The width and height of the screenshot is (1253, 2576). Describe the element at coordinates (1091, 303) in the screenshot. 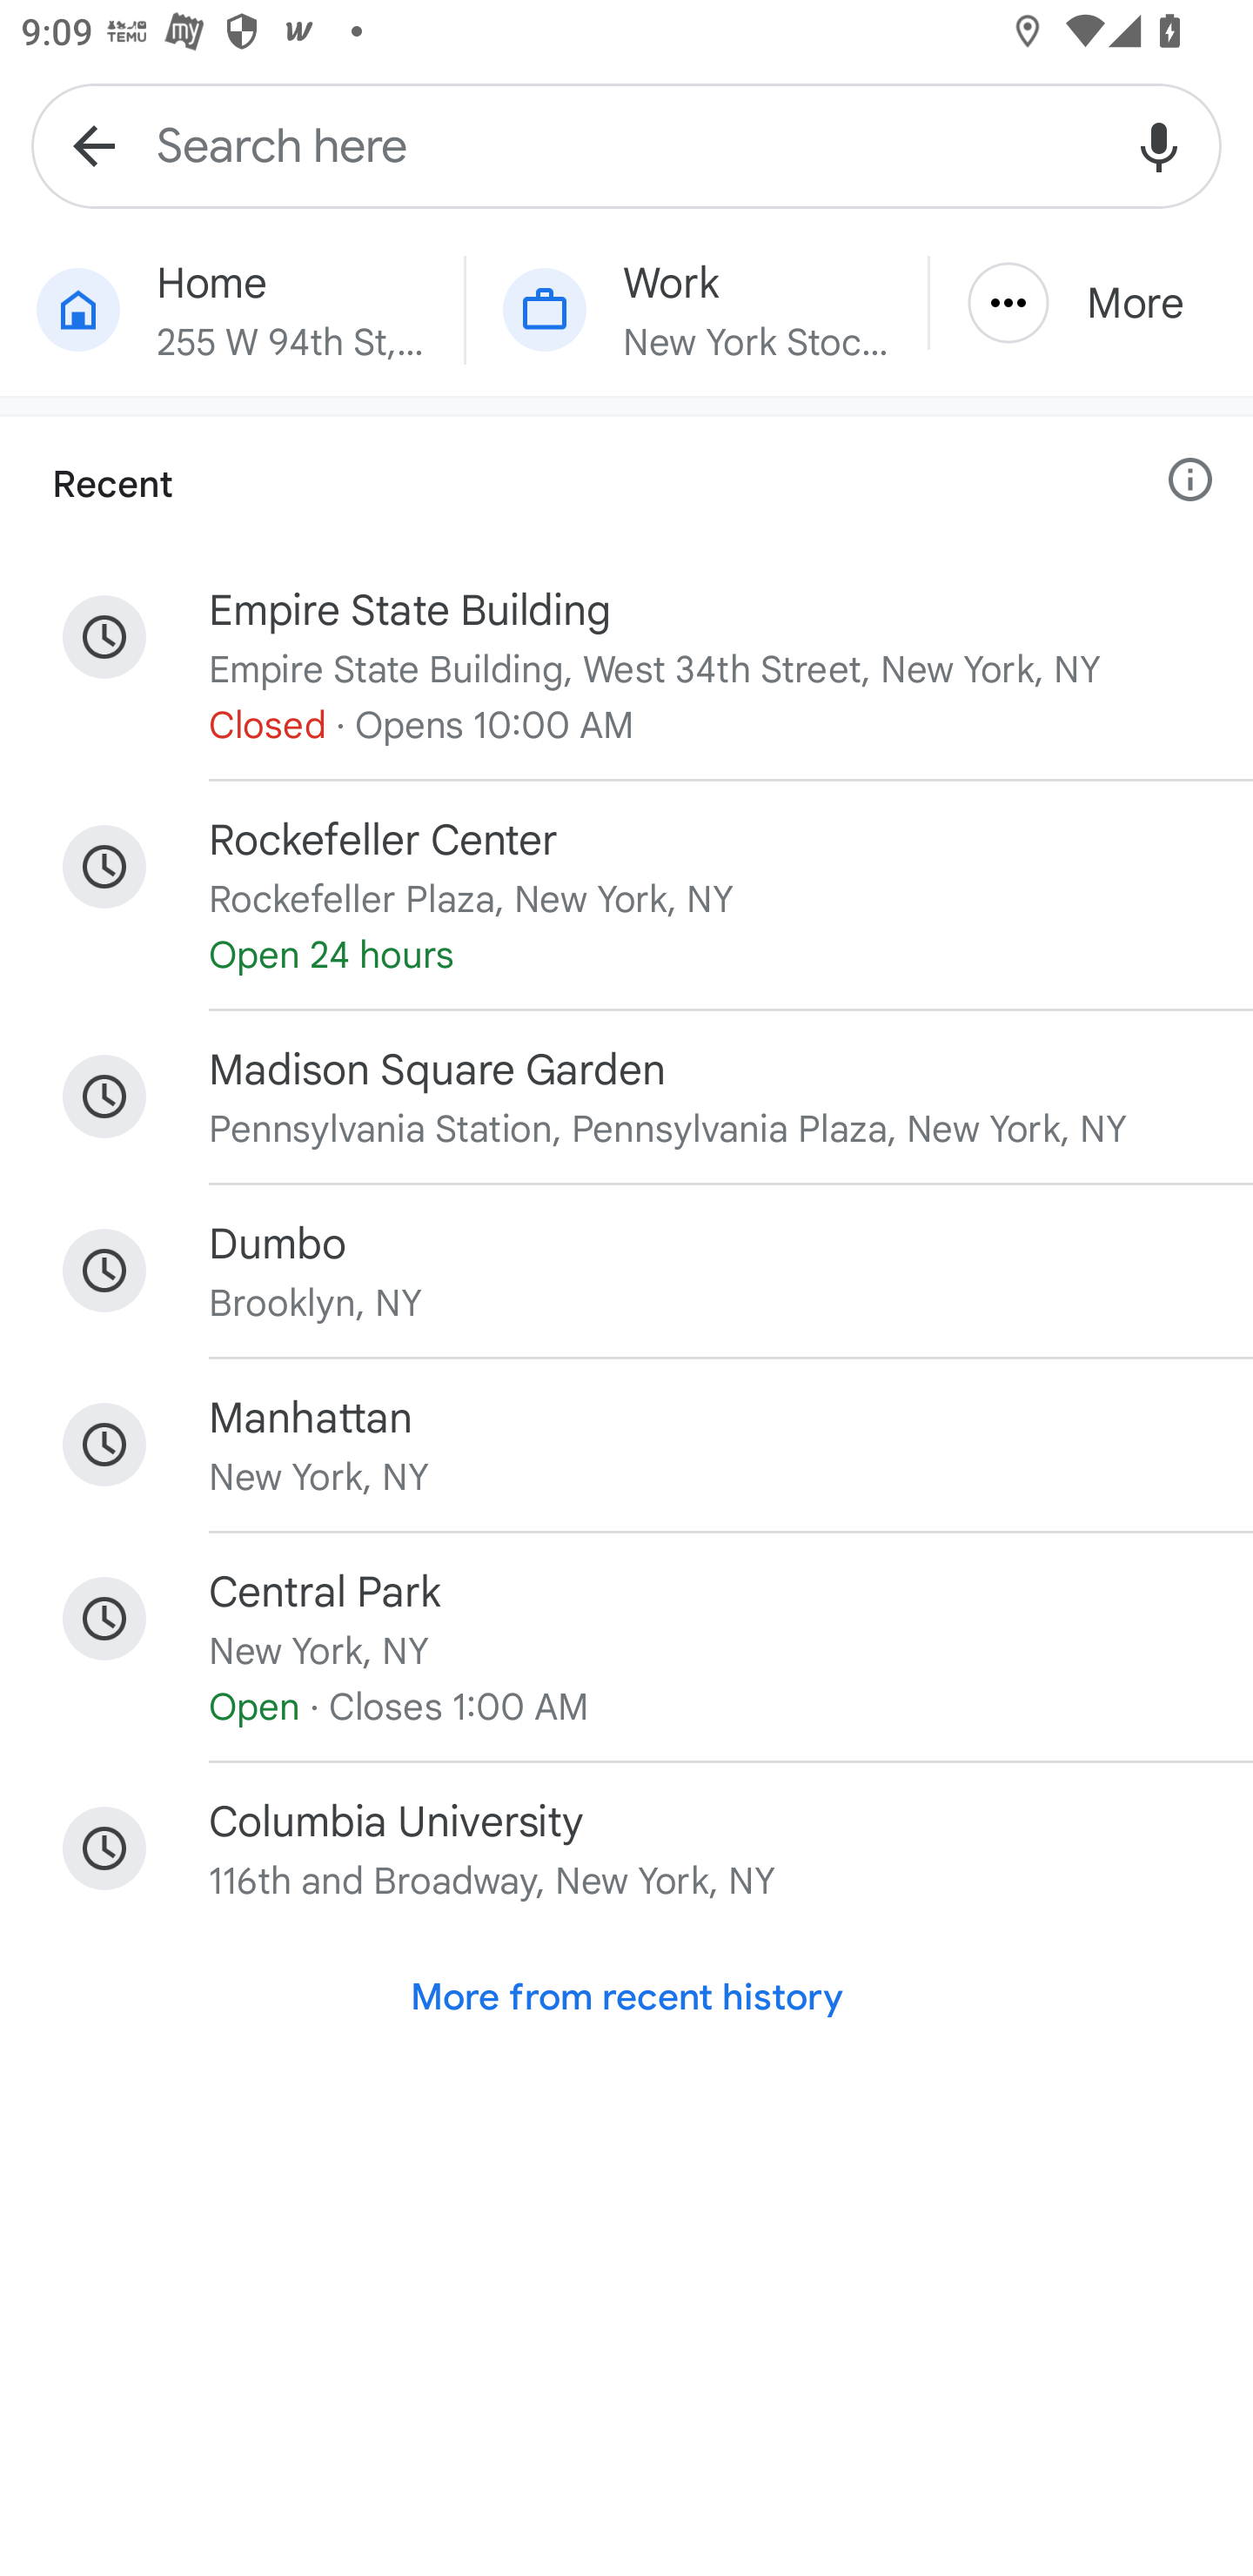

I see `More` at that location.